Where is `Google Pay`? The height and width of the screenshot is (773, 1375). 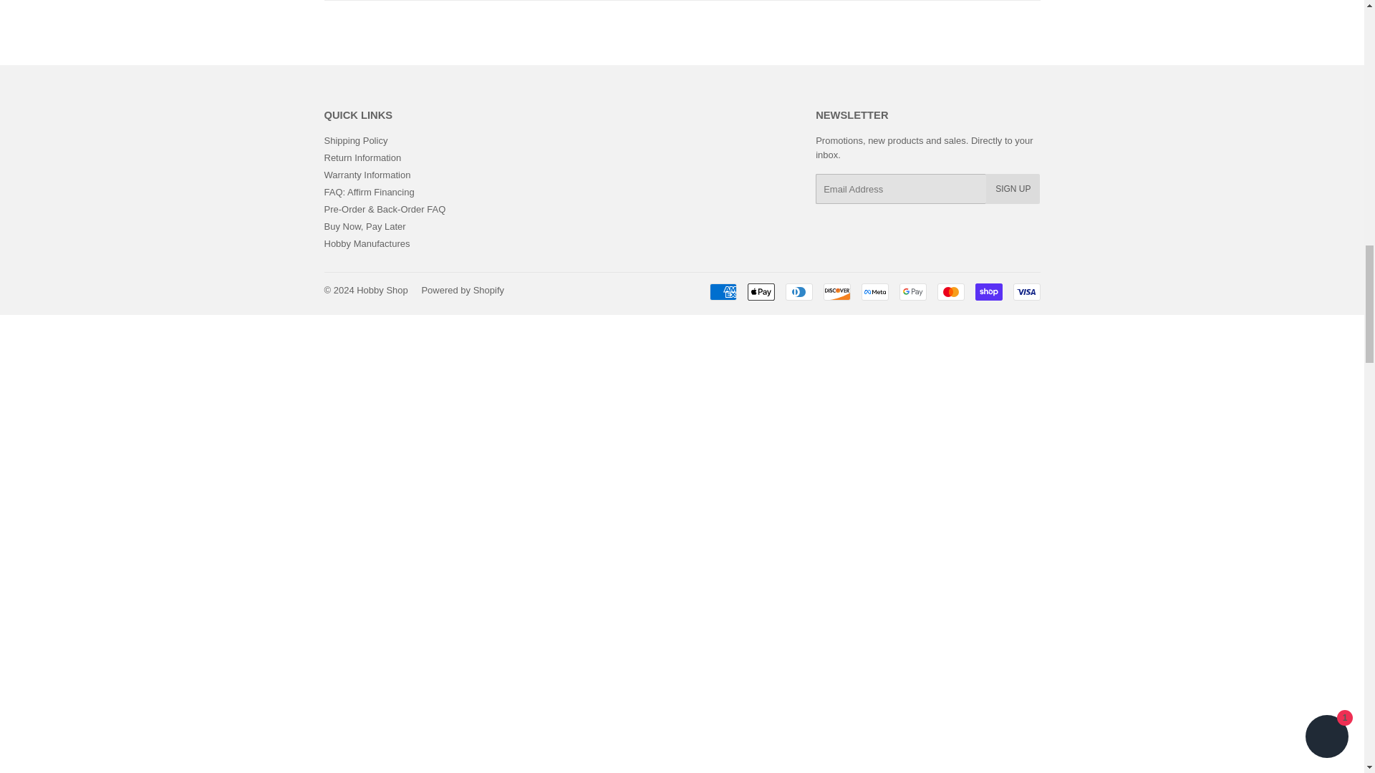
Google Pay is located at coordinates (912, 292).